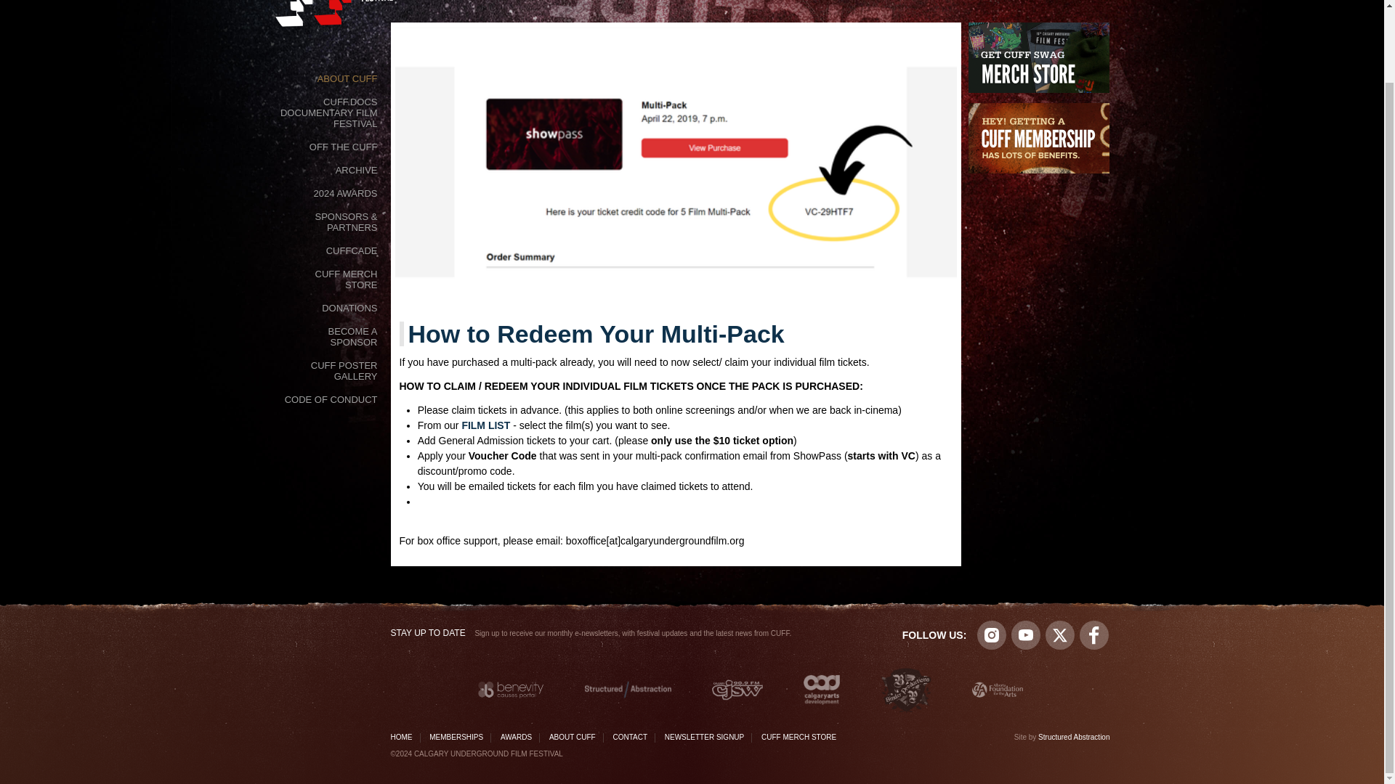 Image resolution: width=1395 pixels, height=784 pixels. What do you see at coordinates (349, 307) in the screenshot?
I see `DONATIONS` at bounding box center [349, 307].